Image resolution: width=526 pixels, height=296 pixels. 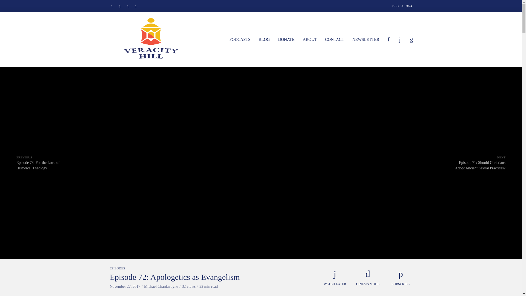 What do you see at coordinates (261, 98) in the screenshot?
I see `Episode 72 - Apologetics as Evangelism` at bounding box center [261, 98].